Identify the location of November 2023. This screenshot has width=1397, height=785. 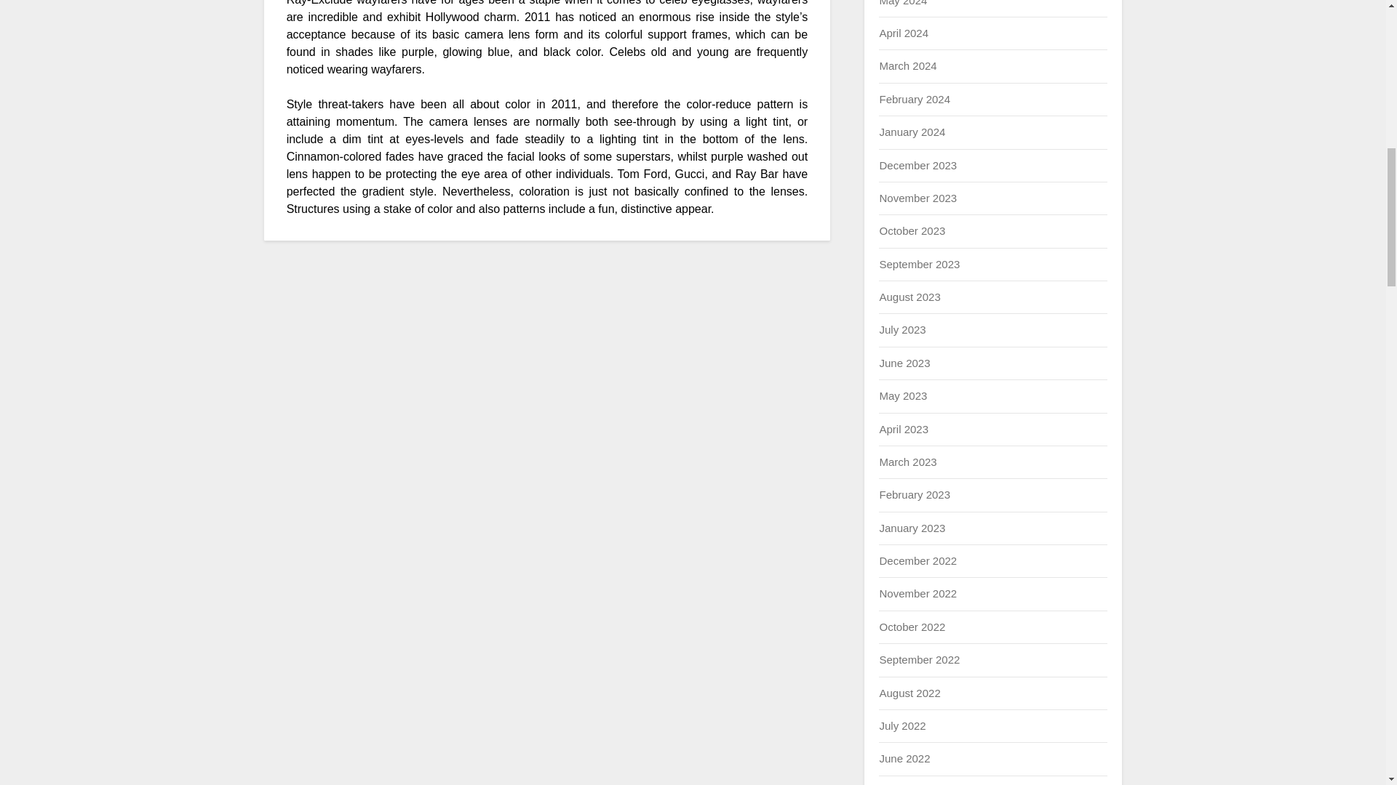
(918, 198).